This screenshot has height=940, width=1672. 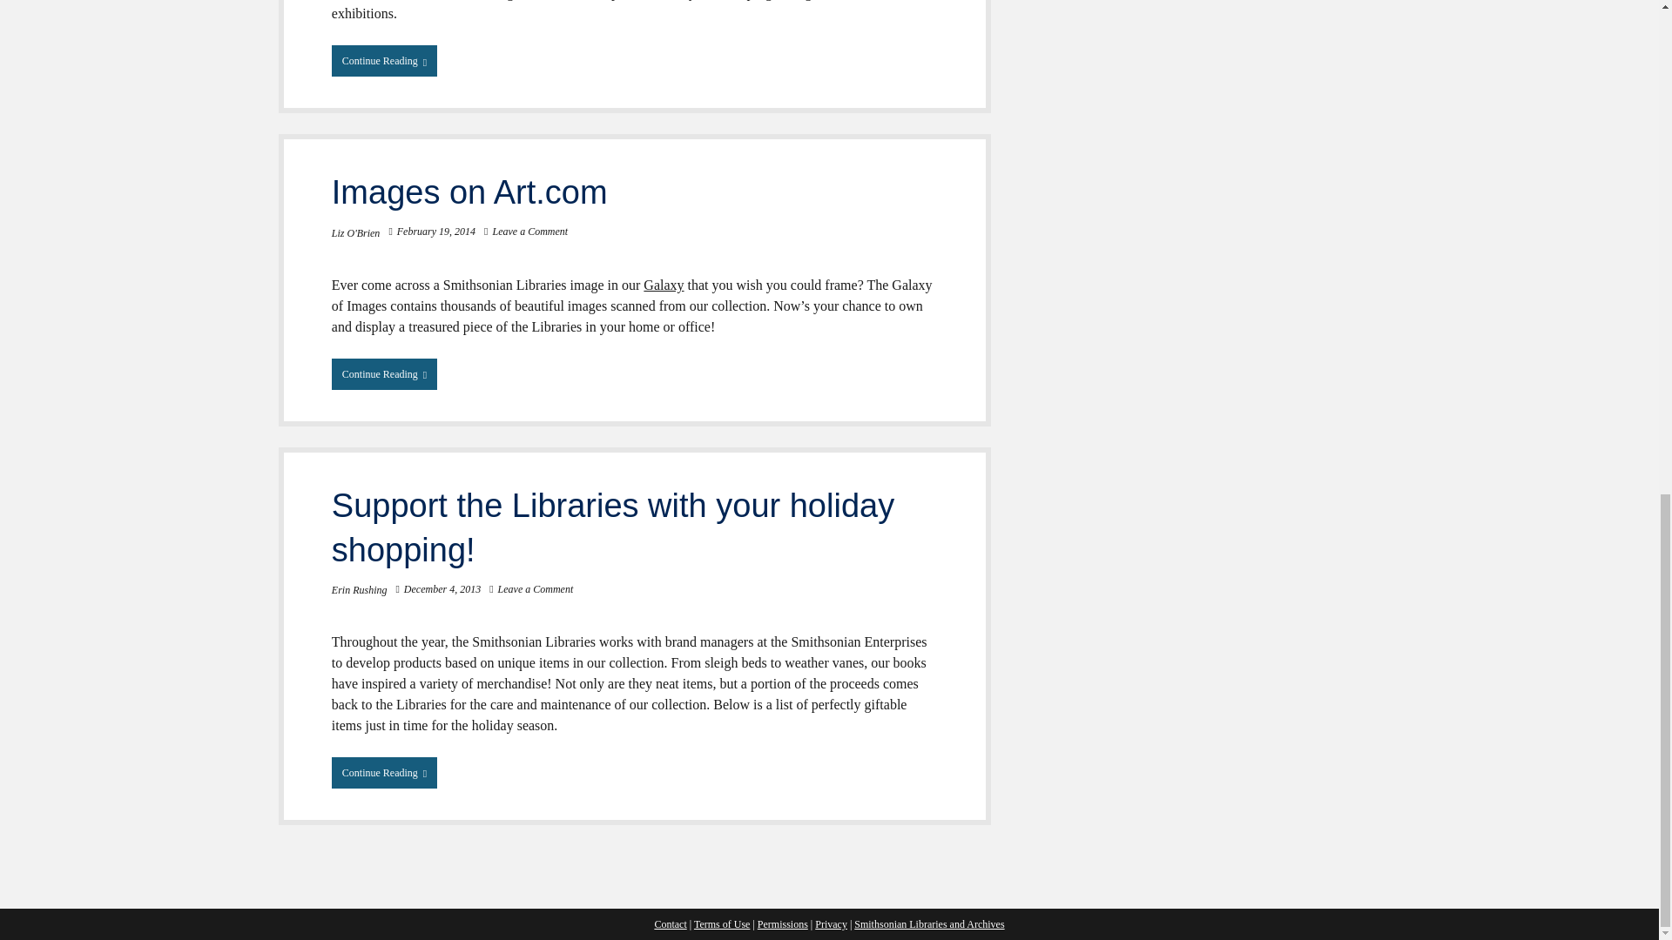 What do you see at coordinates (442, 588) in the screenshot?
I see `December 4, 2013` at bounding box center [442, 588].